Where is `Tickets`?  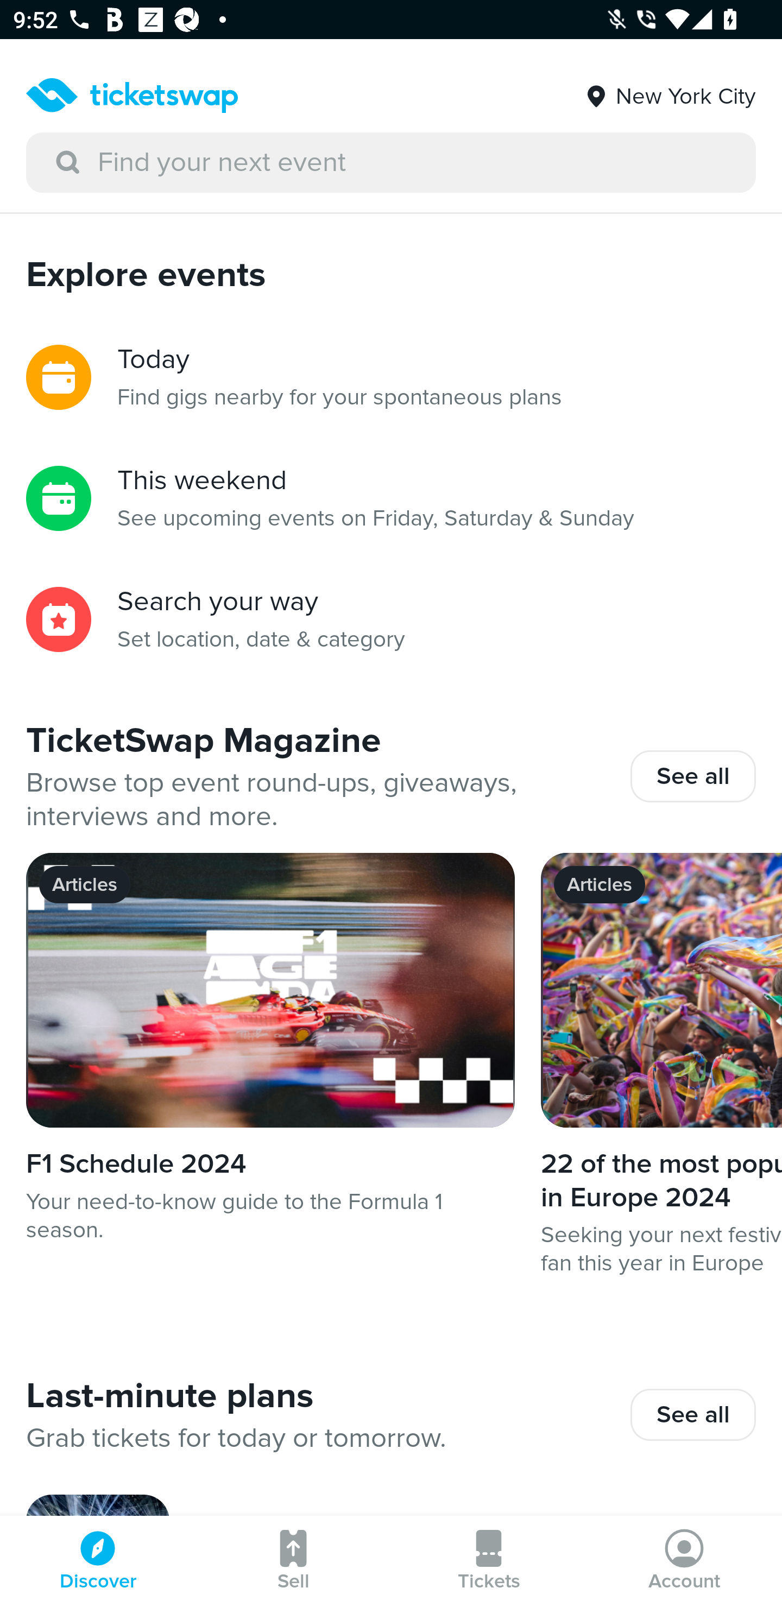
Tickets is located at coordinates (489, 1561).